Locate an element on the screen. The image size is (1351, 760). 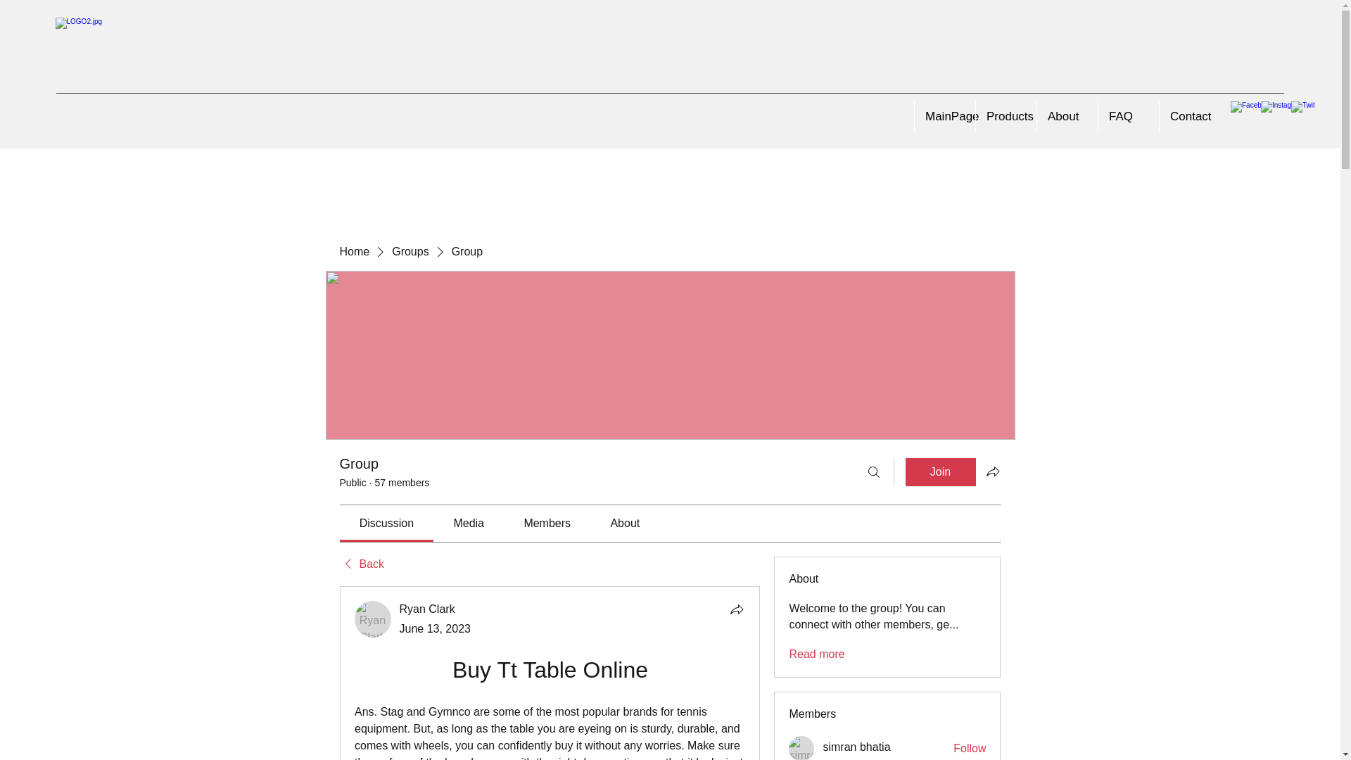
Home is located at coordinates (353, 252).